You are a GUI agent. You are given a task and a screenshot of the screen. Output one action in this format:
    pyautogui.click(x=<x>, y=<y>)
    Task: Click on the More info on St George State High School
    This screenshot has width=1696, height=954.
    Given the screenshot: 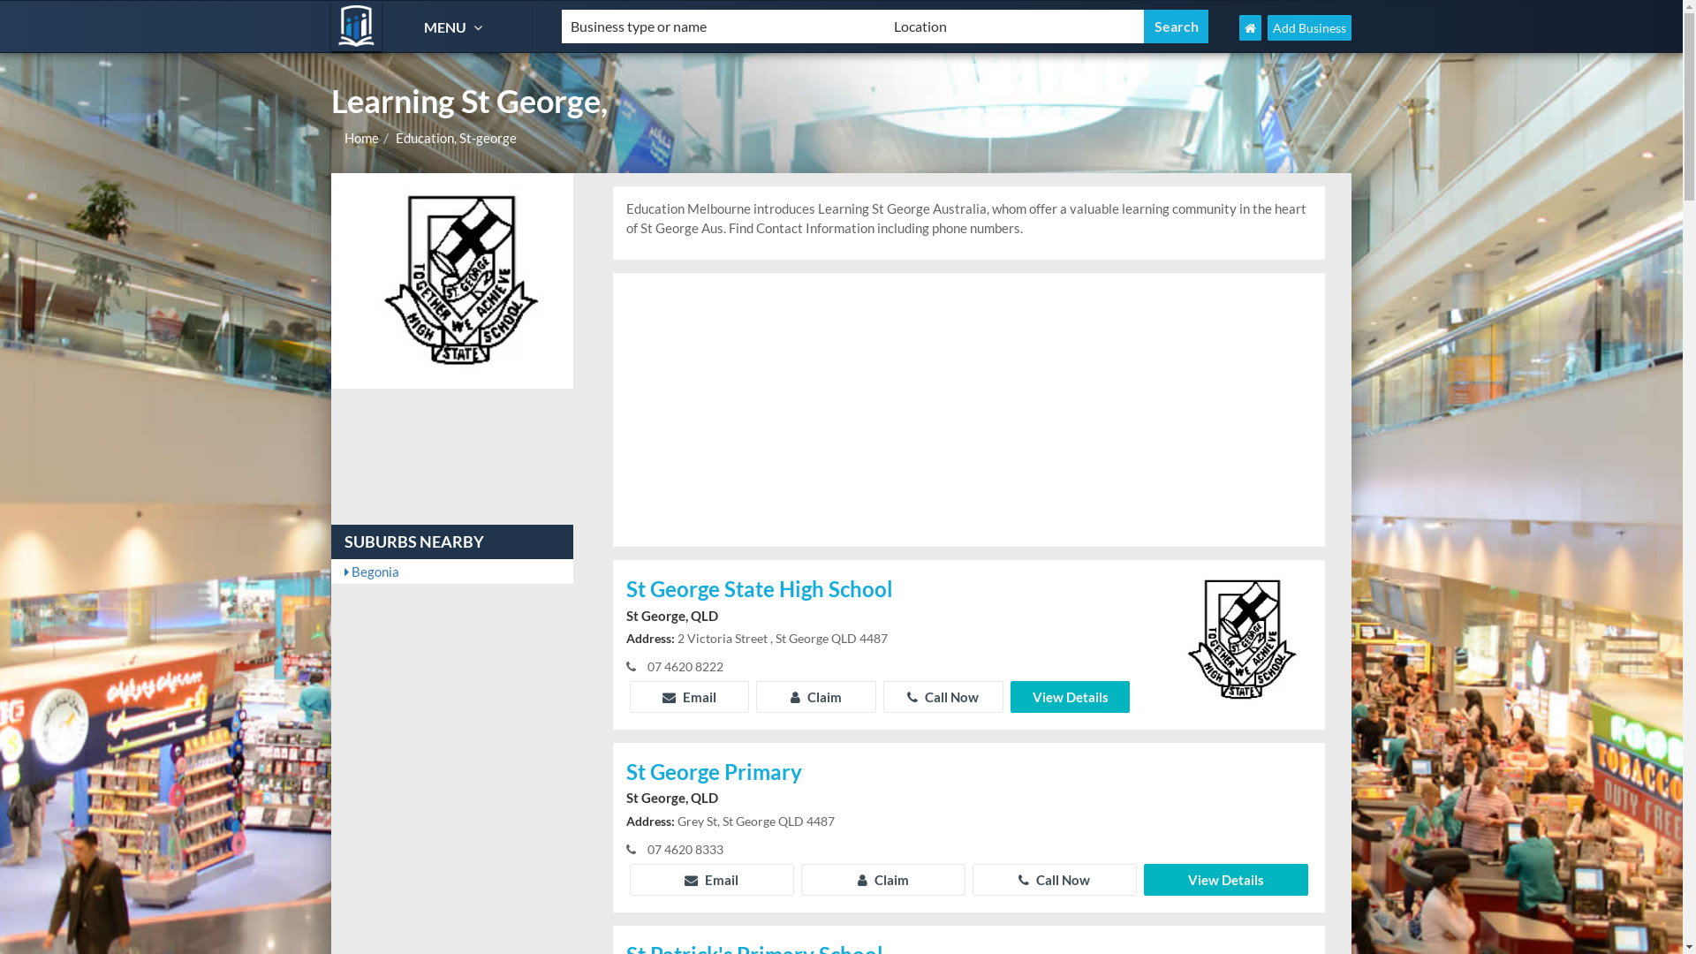 What is the action you would take?
    pyautogui.click(x=1236, y=638)
    